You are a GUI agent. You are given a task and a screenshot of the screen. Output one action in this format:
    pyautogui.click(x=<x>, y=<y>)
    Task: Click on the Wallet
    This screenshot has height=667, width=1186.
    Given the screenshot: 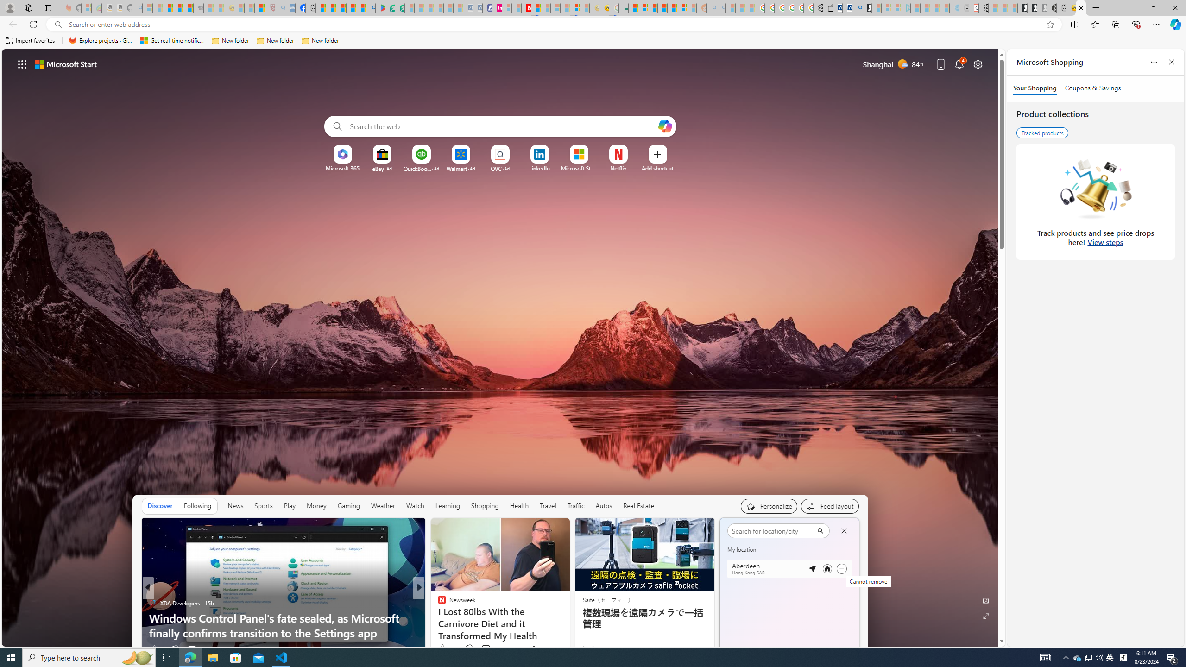 What is the action you would take?
    pyautogui.click(x=827, y=8)
    